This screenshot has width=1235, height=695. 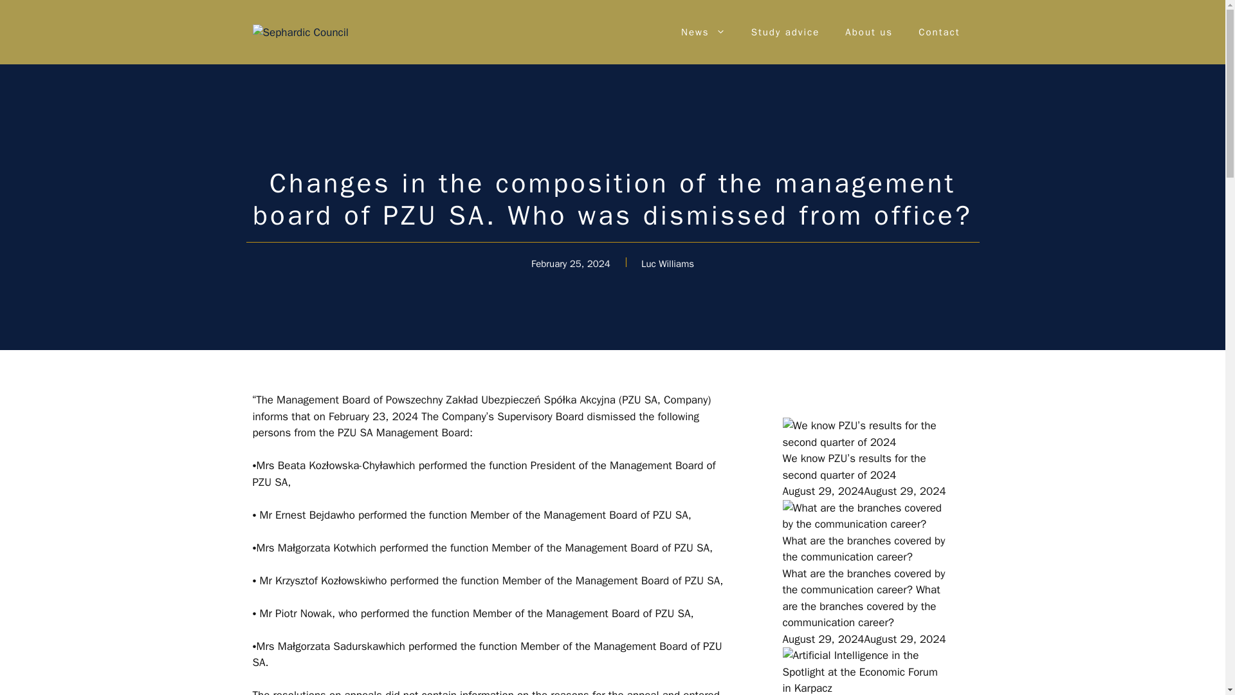 What do you see at coordinates (863, 491) in the screenshot?
I see `5:40 pm` at bounding box center [863, 491].